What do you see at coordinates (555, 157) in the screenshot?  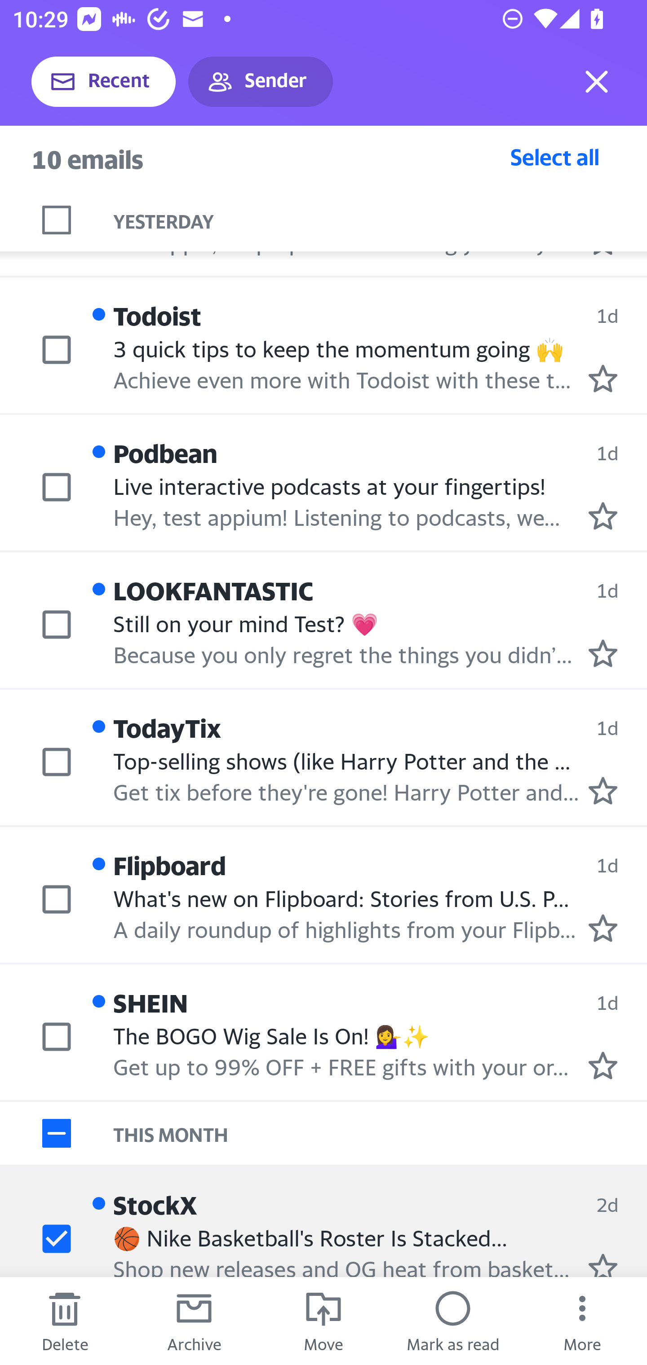 I see `Select all` at bounding box center [555, 157].